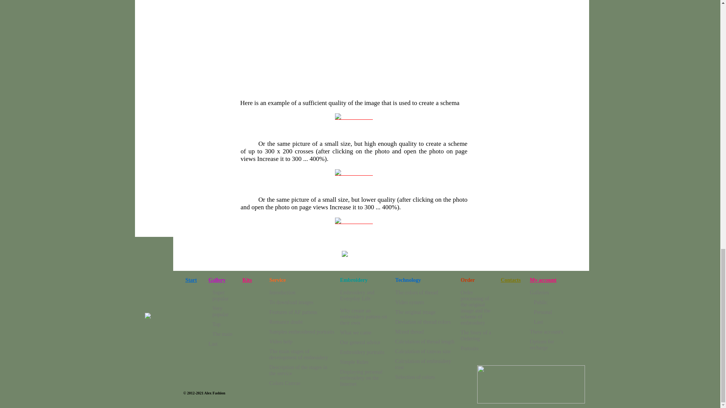 Image resolution: width=726 pixels, height=408 pixels. I want to click on Start, so click(191, 280).